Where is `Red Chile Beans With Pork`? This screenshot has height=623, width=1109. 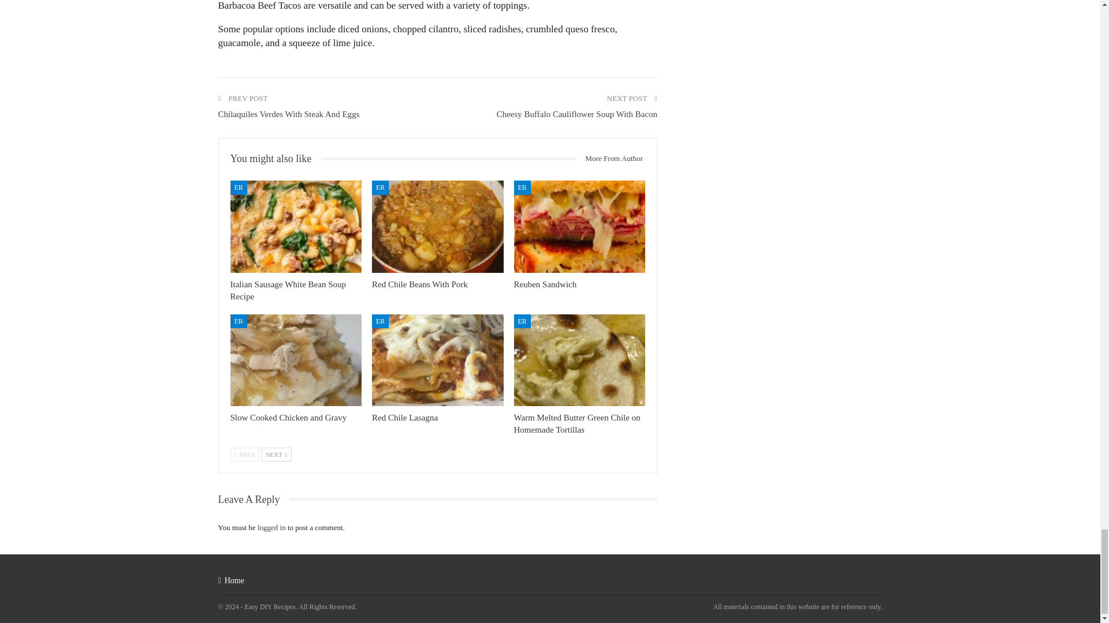 Red Chile Beans With Pork is located at coordinates (437, 226).